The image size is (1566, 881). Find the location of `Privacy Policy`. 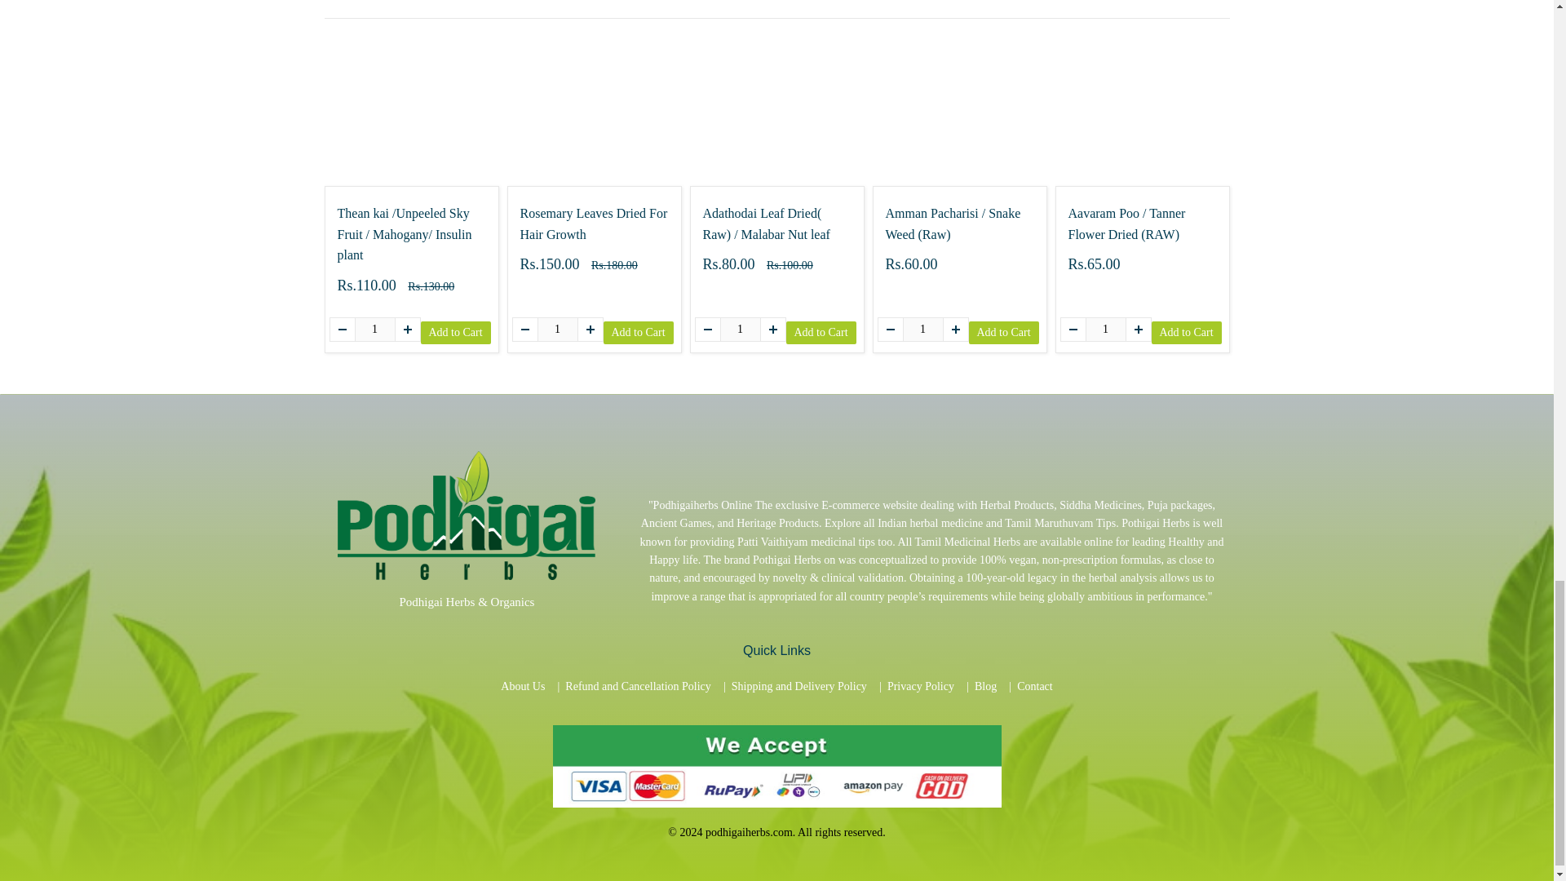

Privacy Policy is located at coordinates (920, 686).